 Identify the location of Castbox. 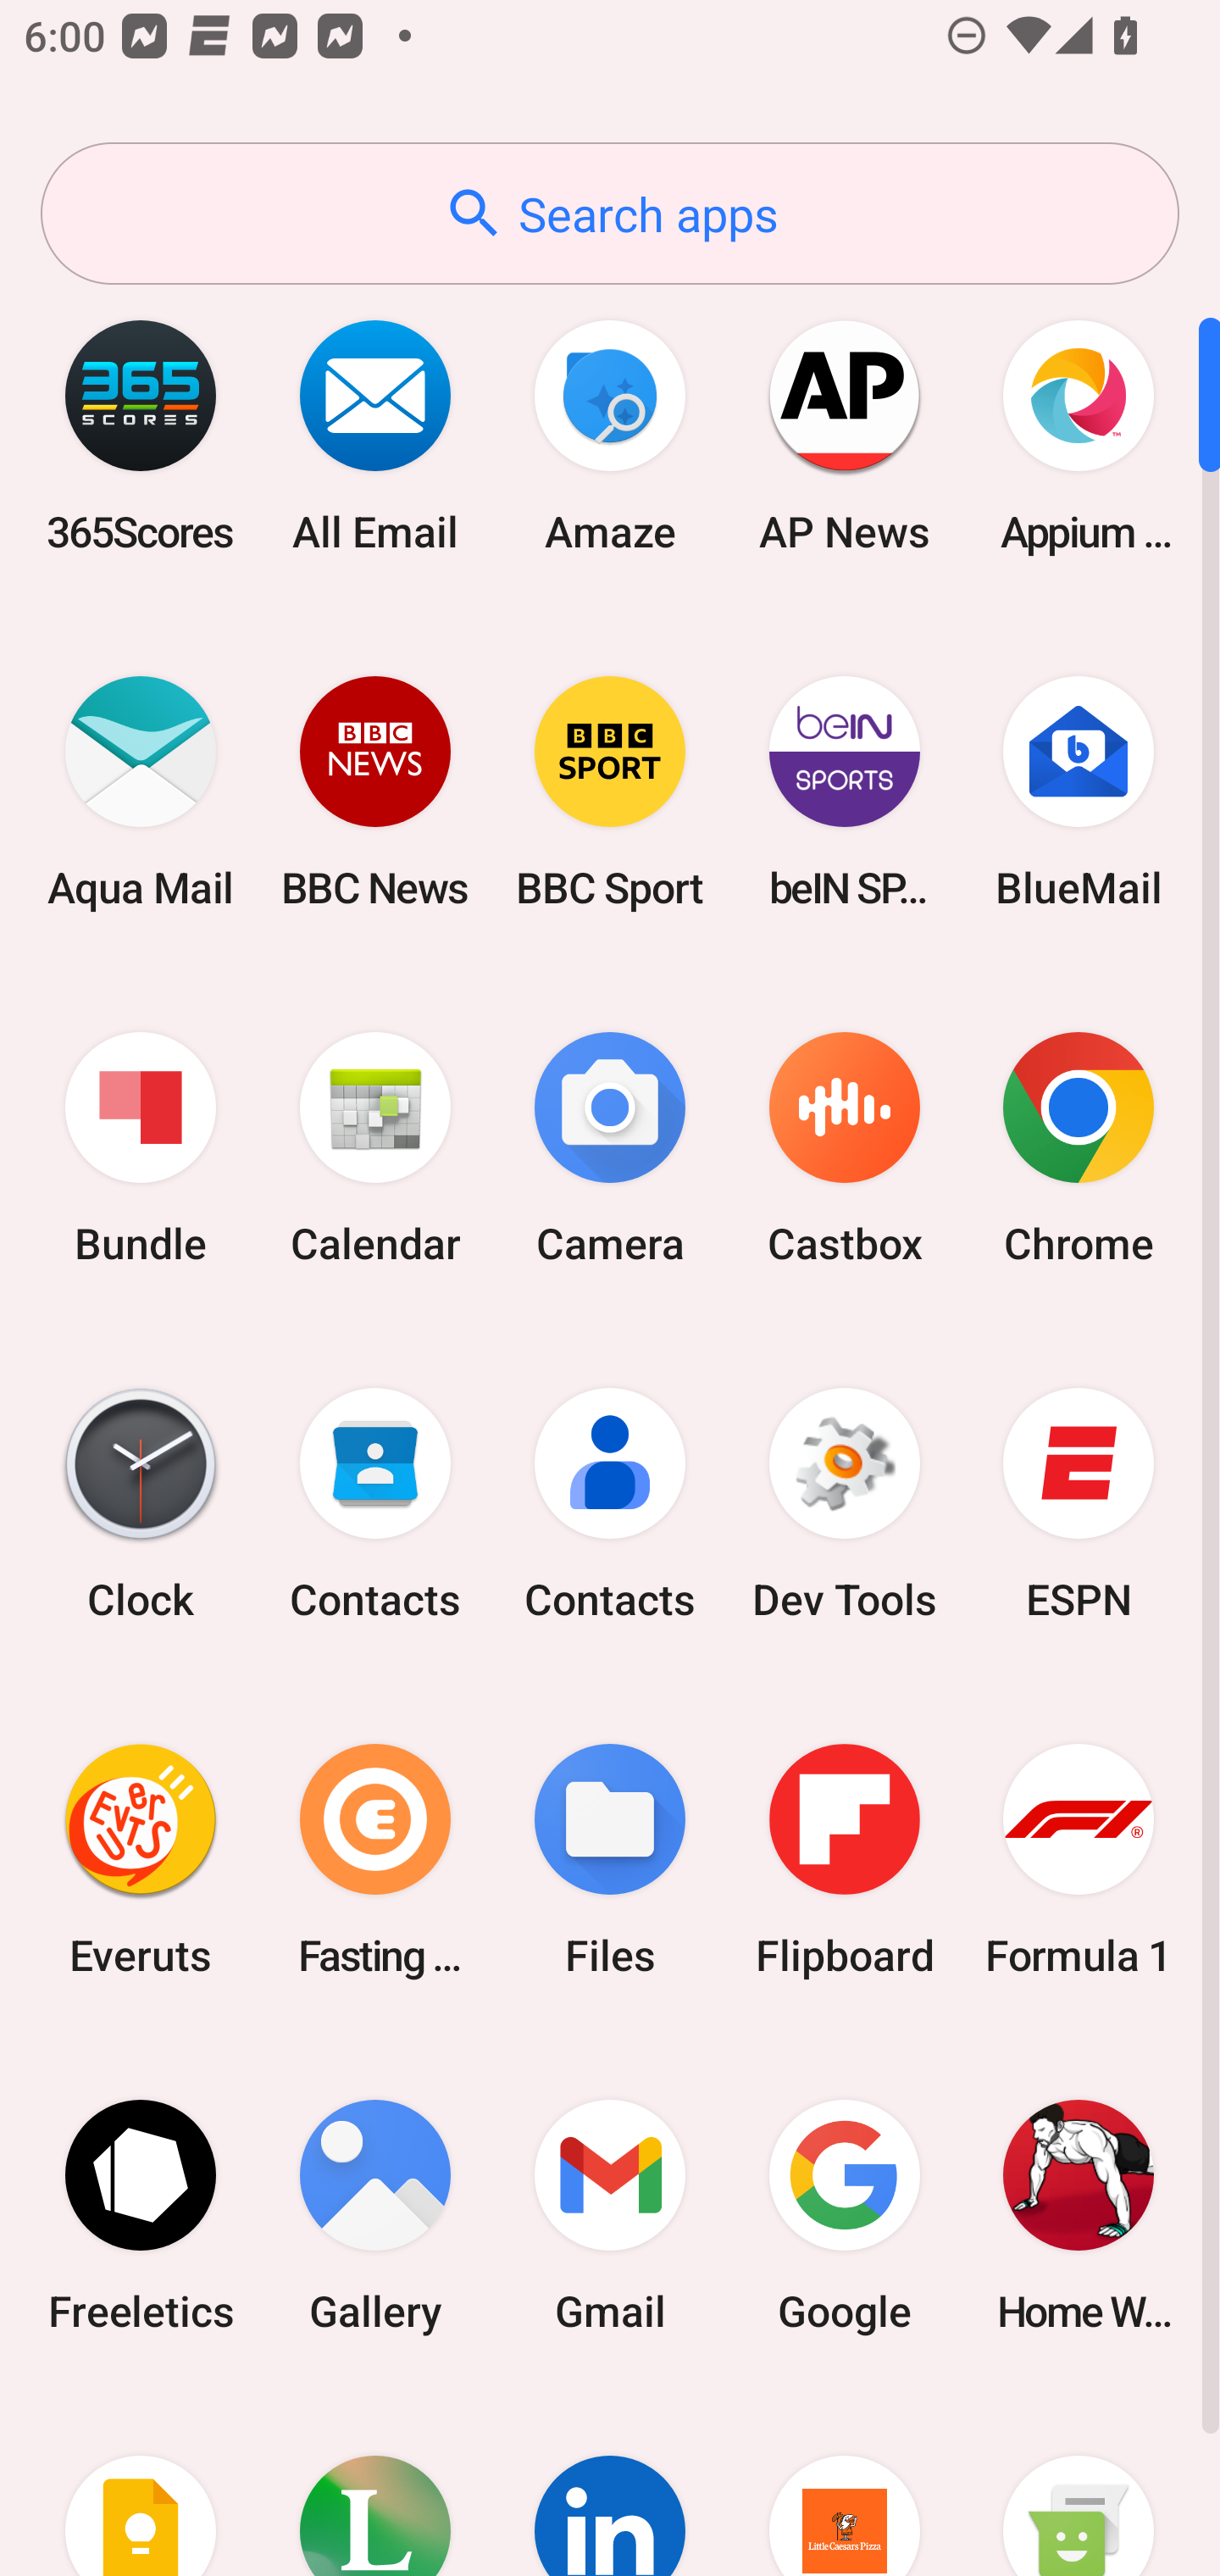
(844, 1149).